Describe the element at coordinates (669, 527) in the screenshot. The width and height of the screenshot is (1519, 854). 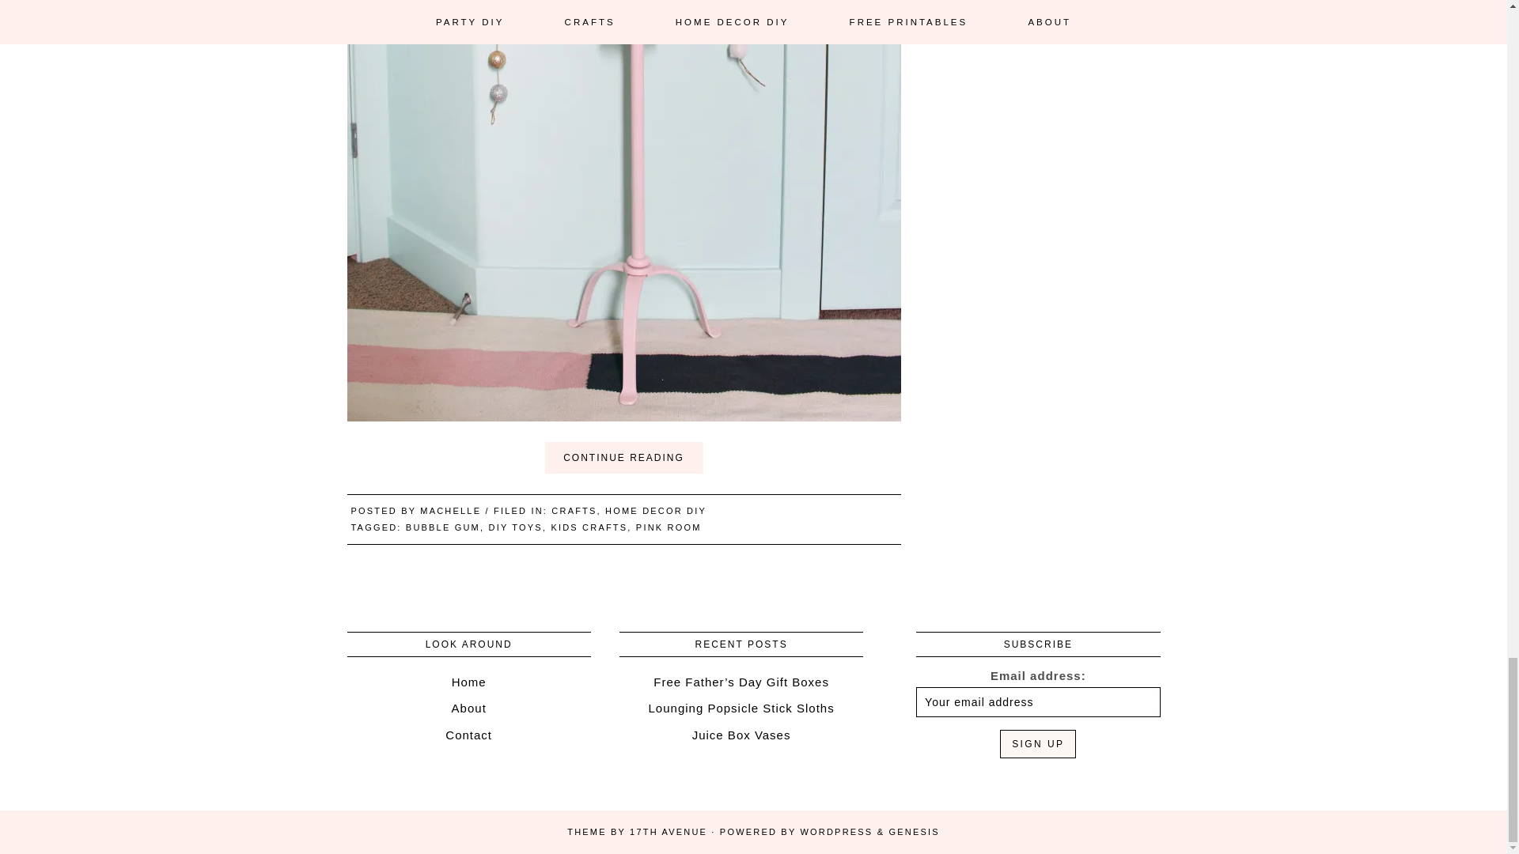
I see `PINK ROOM` at that location.